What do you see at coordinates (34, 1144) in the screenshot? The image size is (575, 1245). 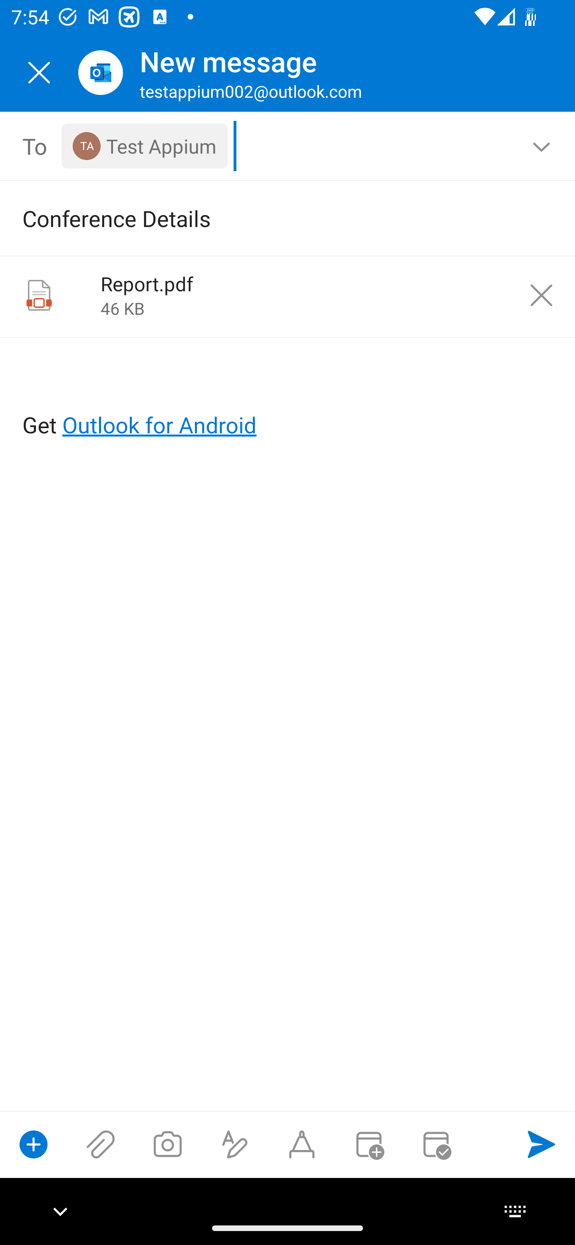 I see `Show compose options` at bounding box center [34, 1144].